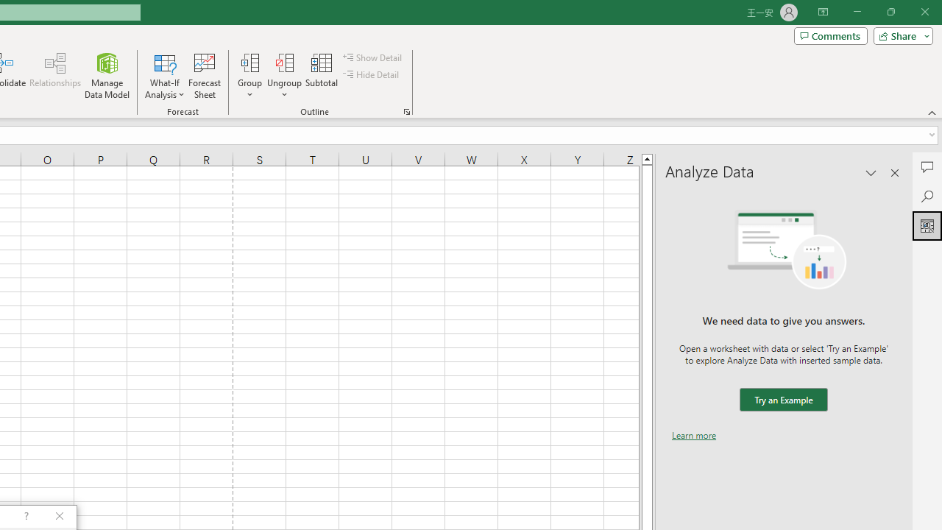 The image size is (942, 530). What do you see at coordinates (927, 225) in the screenshot?
I see `Analyze Data` at bounding box center [927, 225].